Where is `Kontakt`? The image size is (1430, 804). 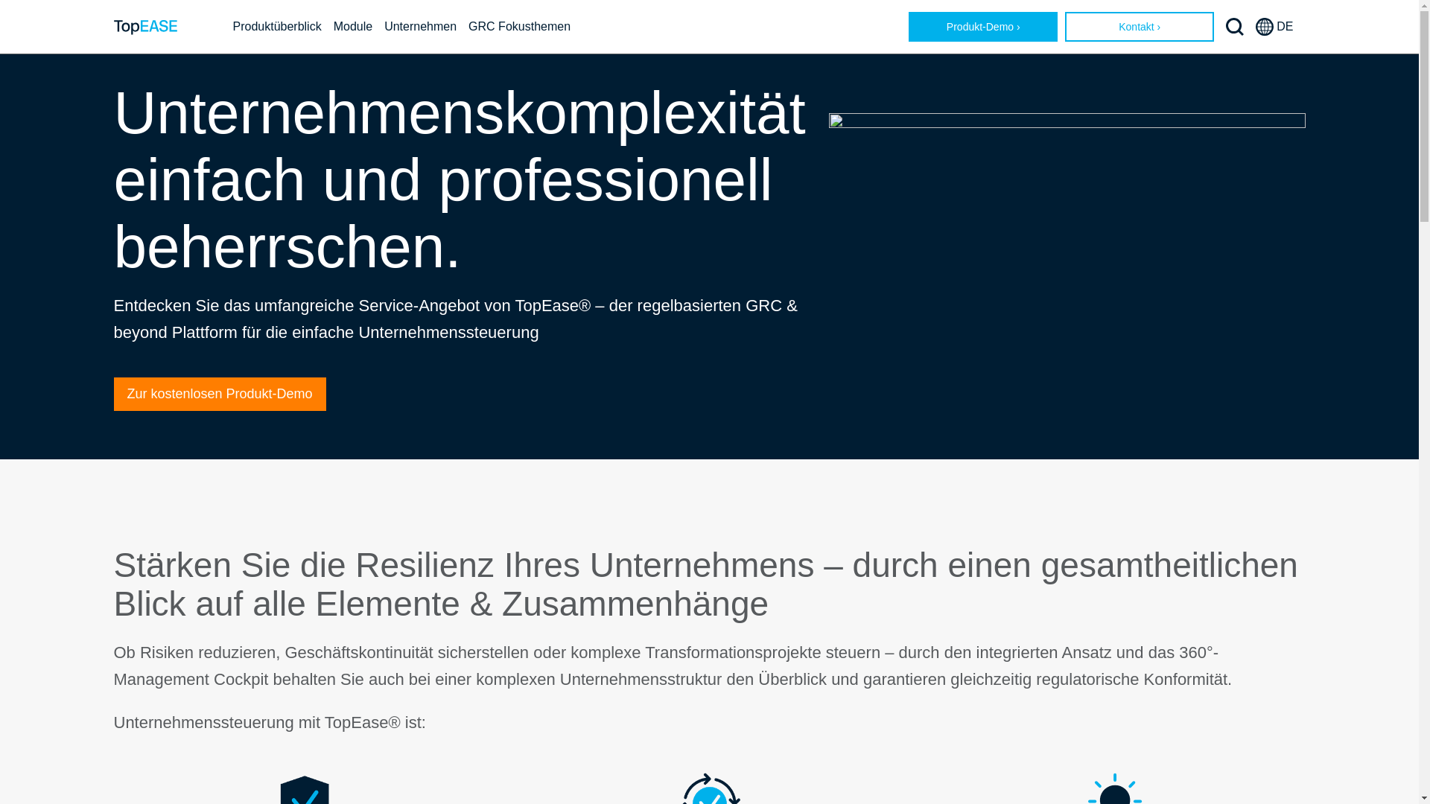
Kontakt is located at coordinates (1140, 27).